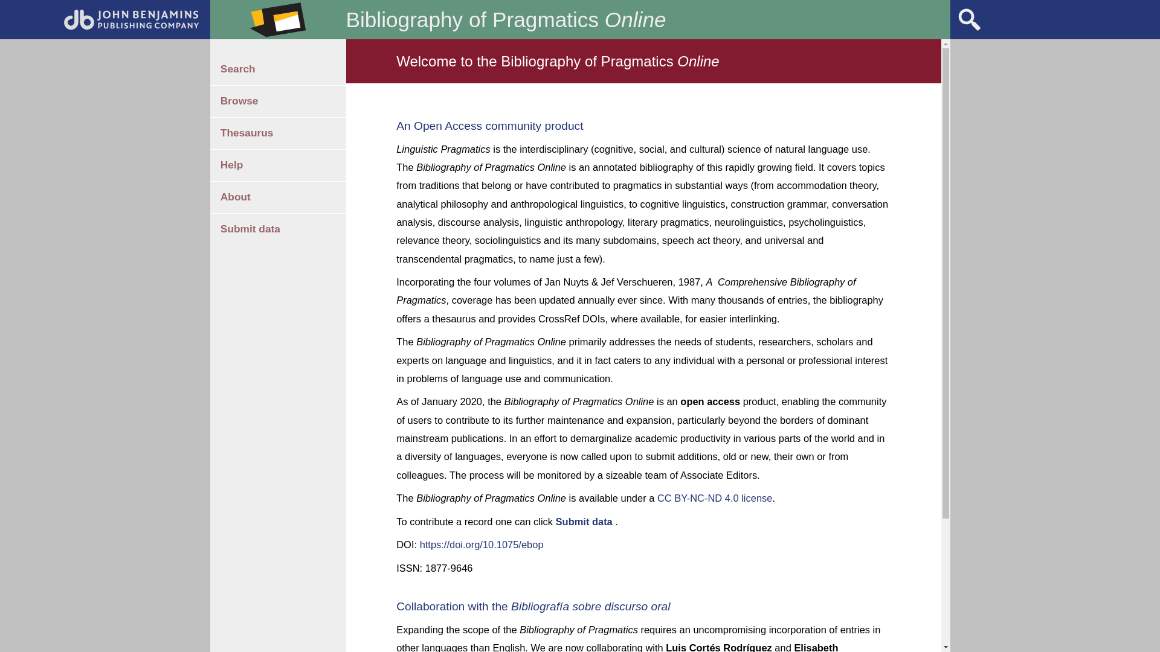 Image resolution: width=1160 pixels, height=652 pixels. I want to click on Search the bibliography, so click(969, 30).